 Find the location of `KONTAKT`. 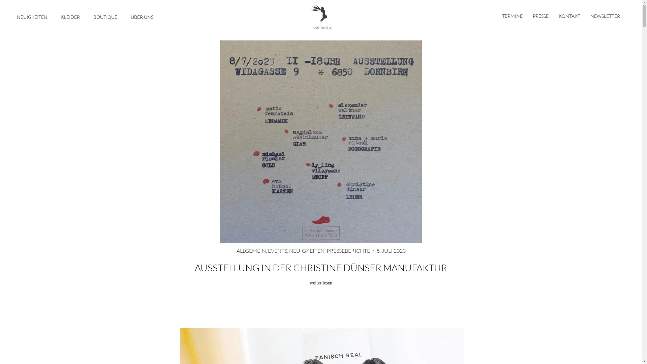

KONTAKT is located at coordinates (569, 16).